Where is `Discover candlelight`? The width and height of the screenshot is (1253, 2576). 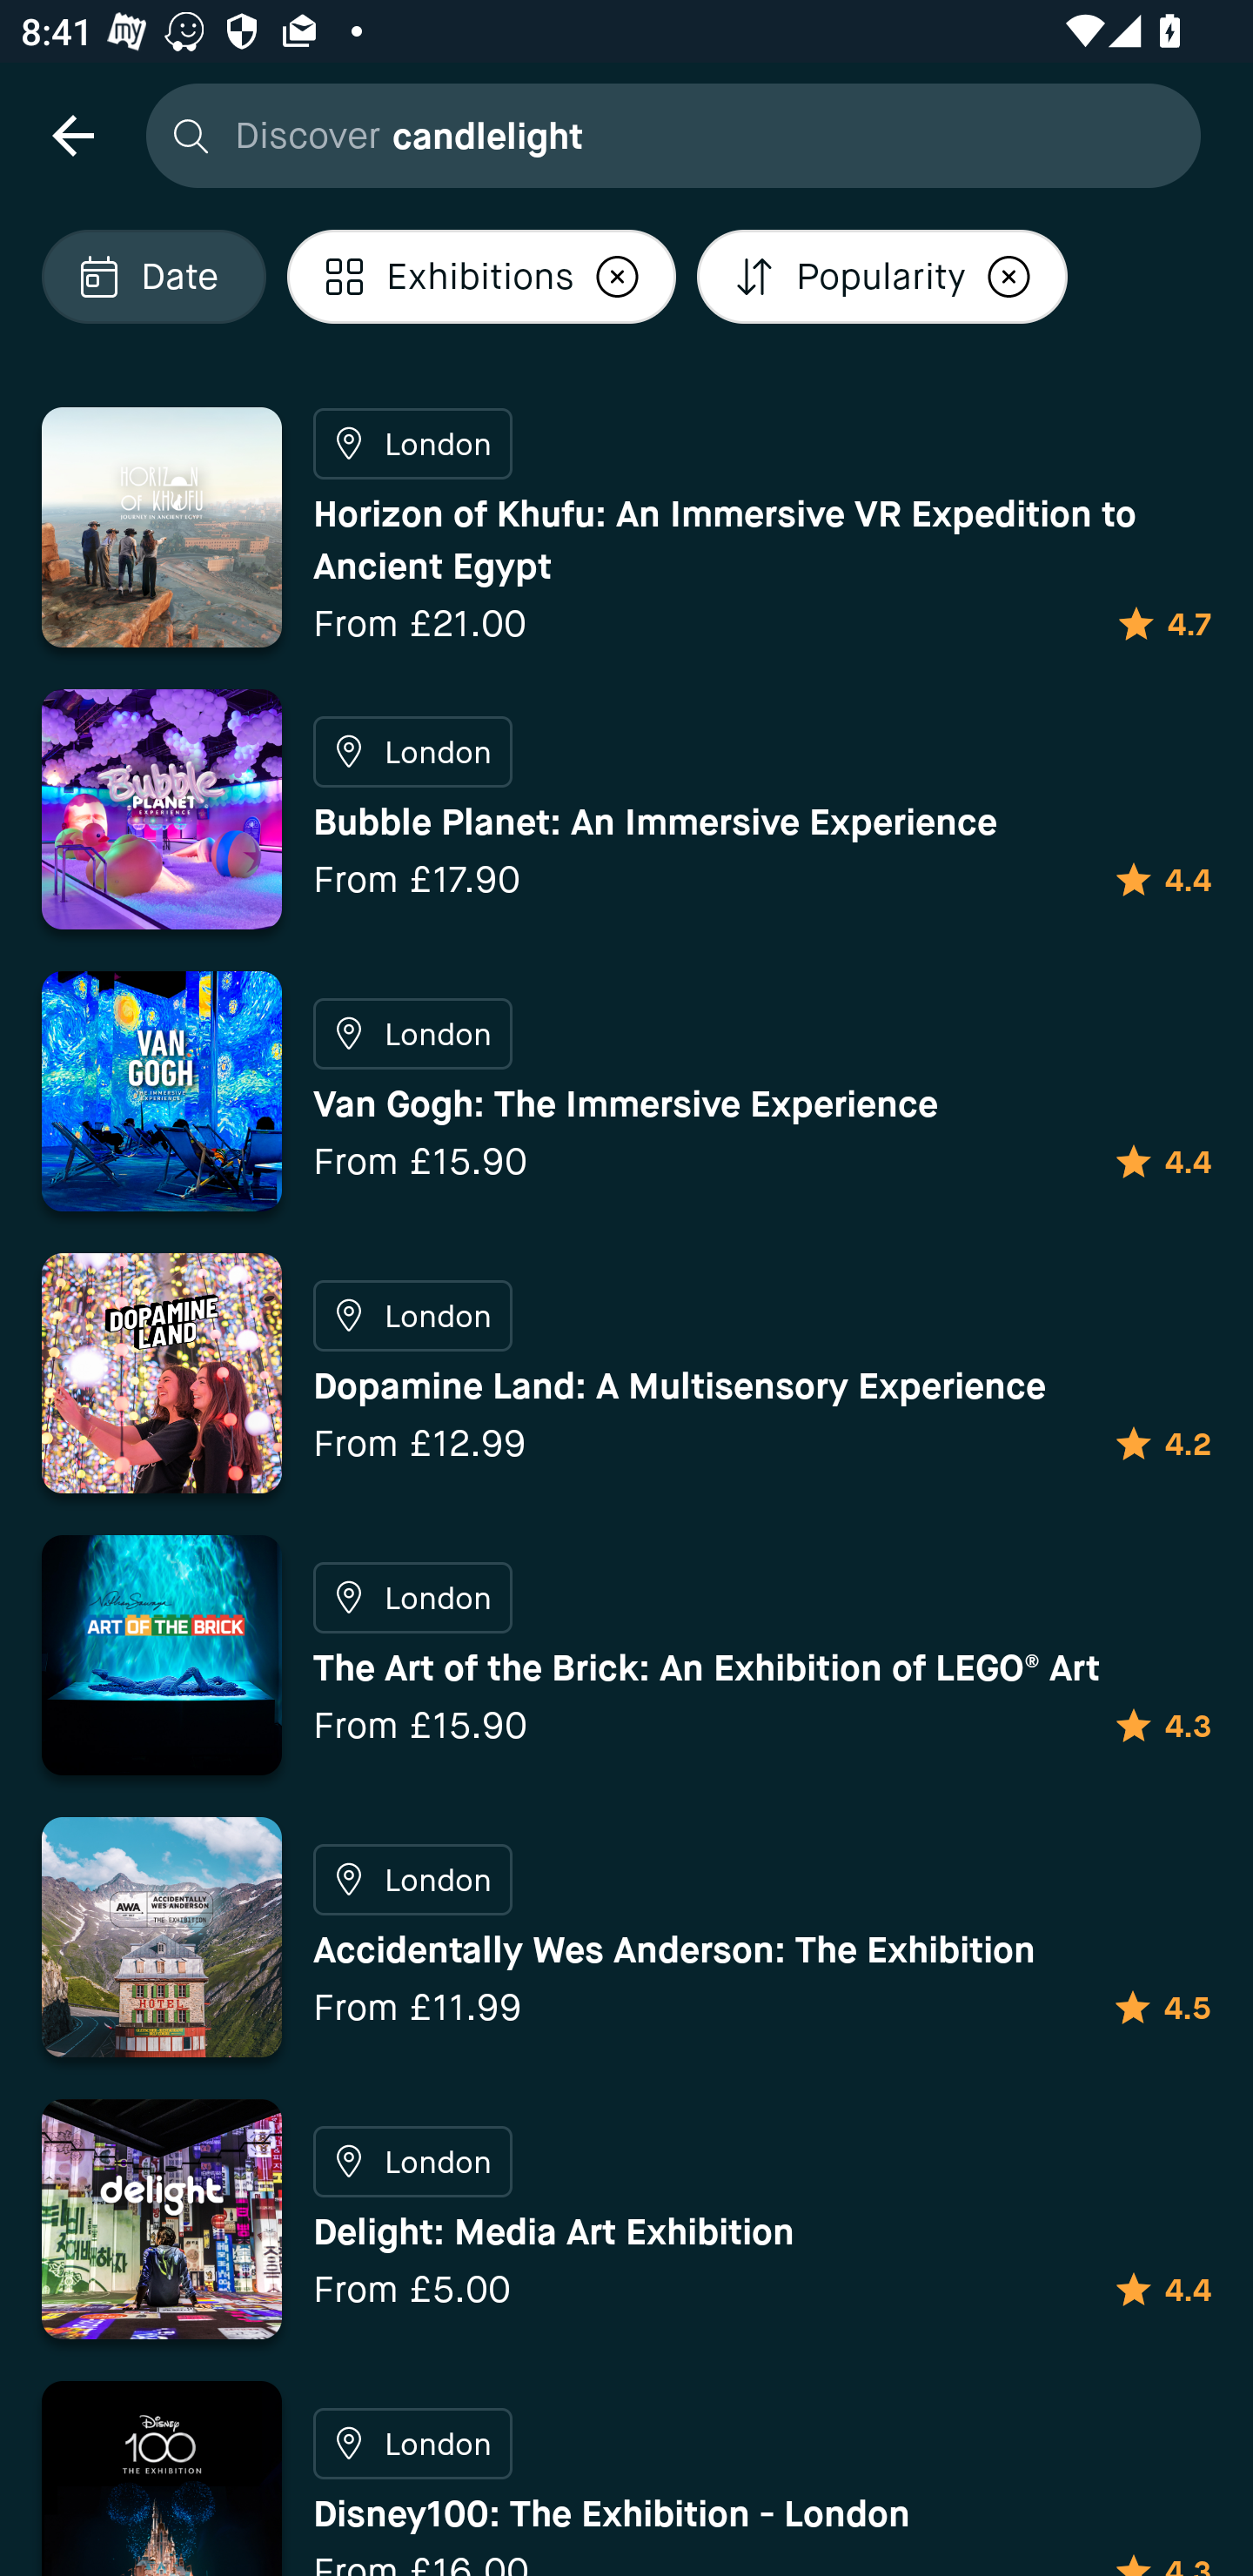
Discover candlelight is located at coordinates (666, 134).